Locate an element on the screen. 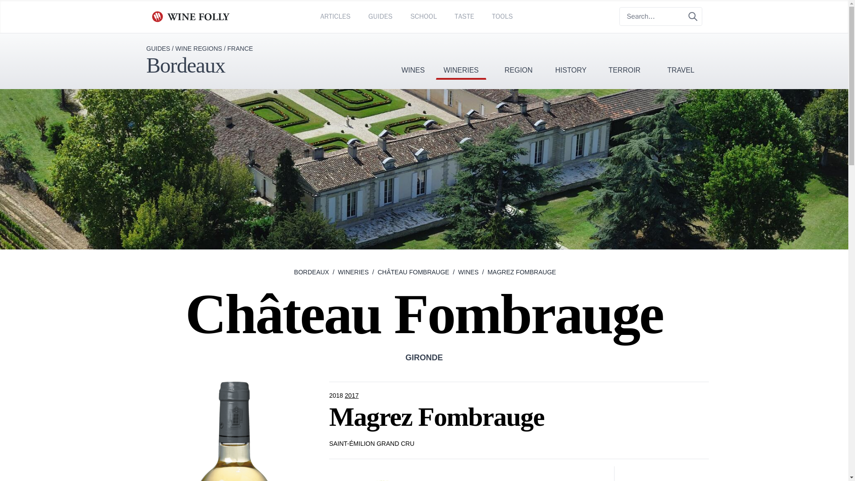 This screenshot has height=481, width=855. Bordeaux is located at coordinates (185, 65).